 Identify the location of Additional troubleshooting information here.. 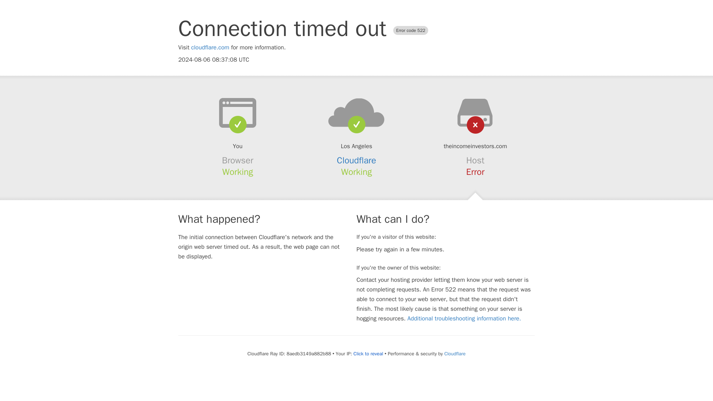
(464, 319).